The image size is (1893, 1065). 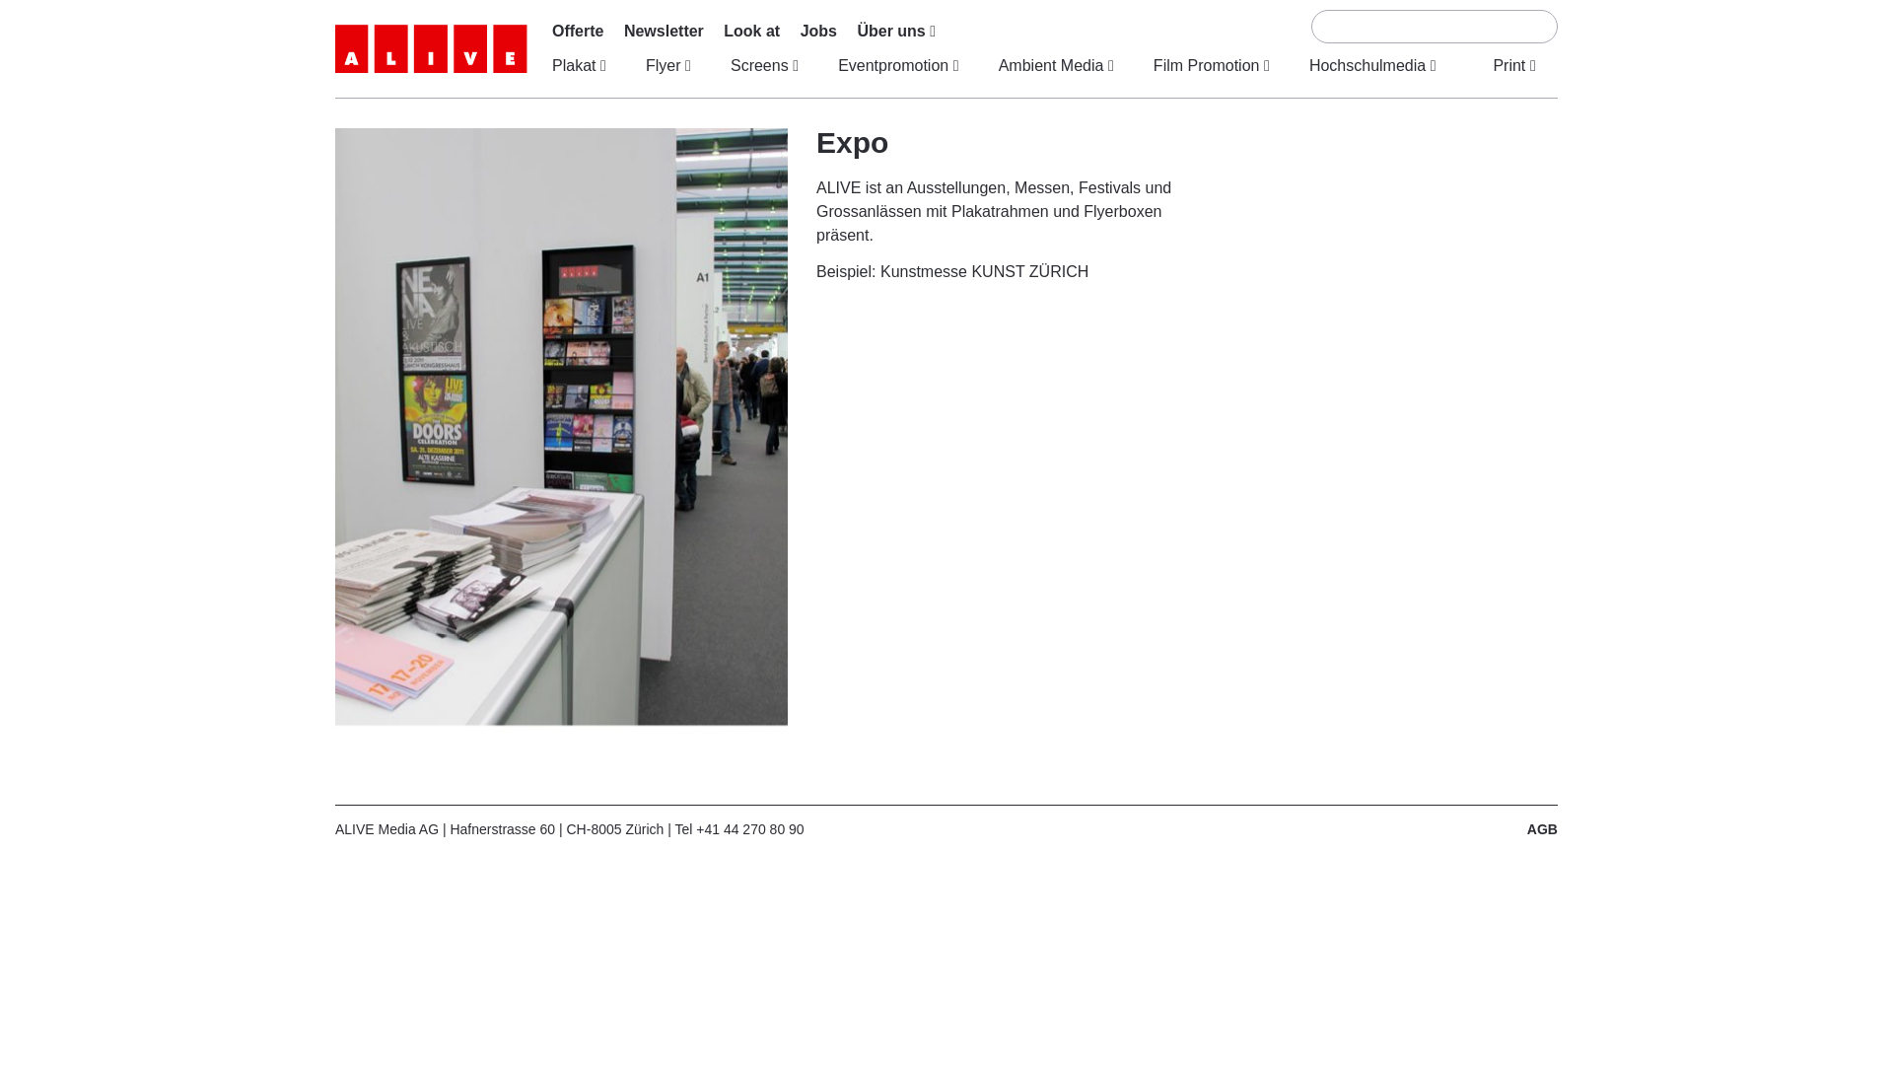 What do you see at coordinates (1523, 22) in the screenshot?
I see `Suchen` at bounding box center [1523, 22].